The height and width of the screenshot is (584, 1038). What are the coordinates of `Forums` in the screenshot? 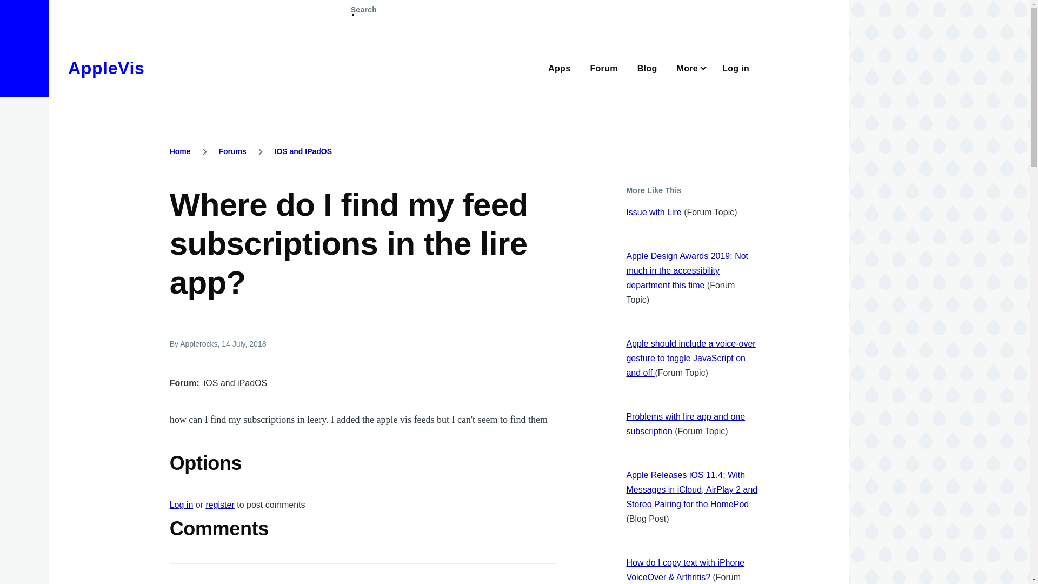 It's located at (232, 151).